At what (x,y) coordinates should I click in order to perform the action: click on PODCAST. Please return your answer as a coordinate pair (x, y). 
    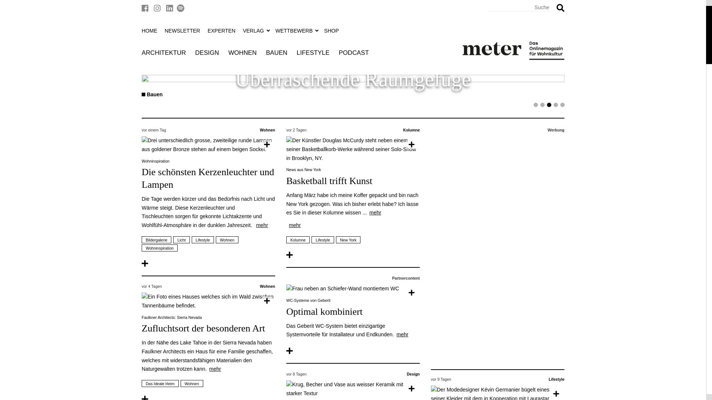
    Looking at the image, I should click on (354, 53).